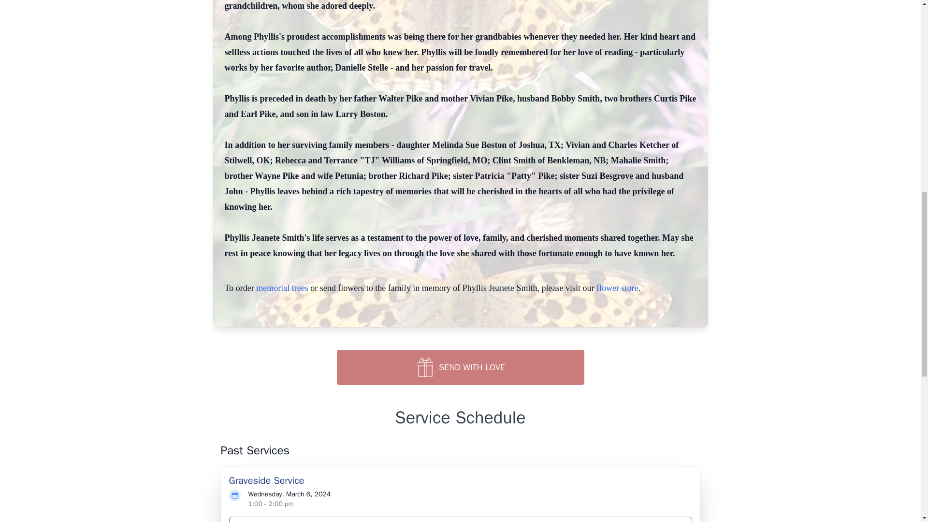 This screenshot has width=928, height=522. Describe the element at coordinates (617, 288) in the screenshot. I see `flower store` at that location.